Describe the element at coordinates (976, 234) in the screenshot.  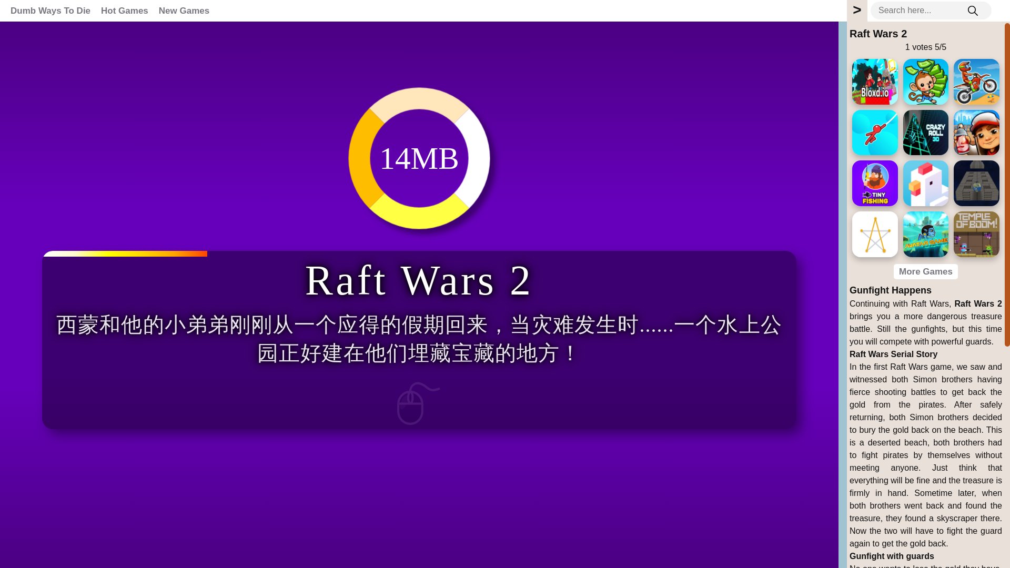
I see `Temple of Boom` at that location.